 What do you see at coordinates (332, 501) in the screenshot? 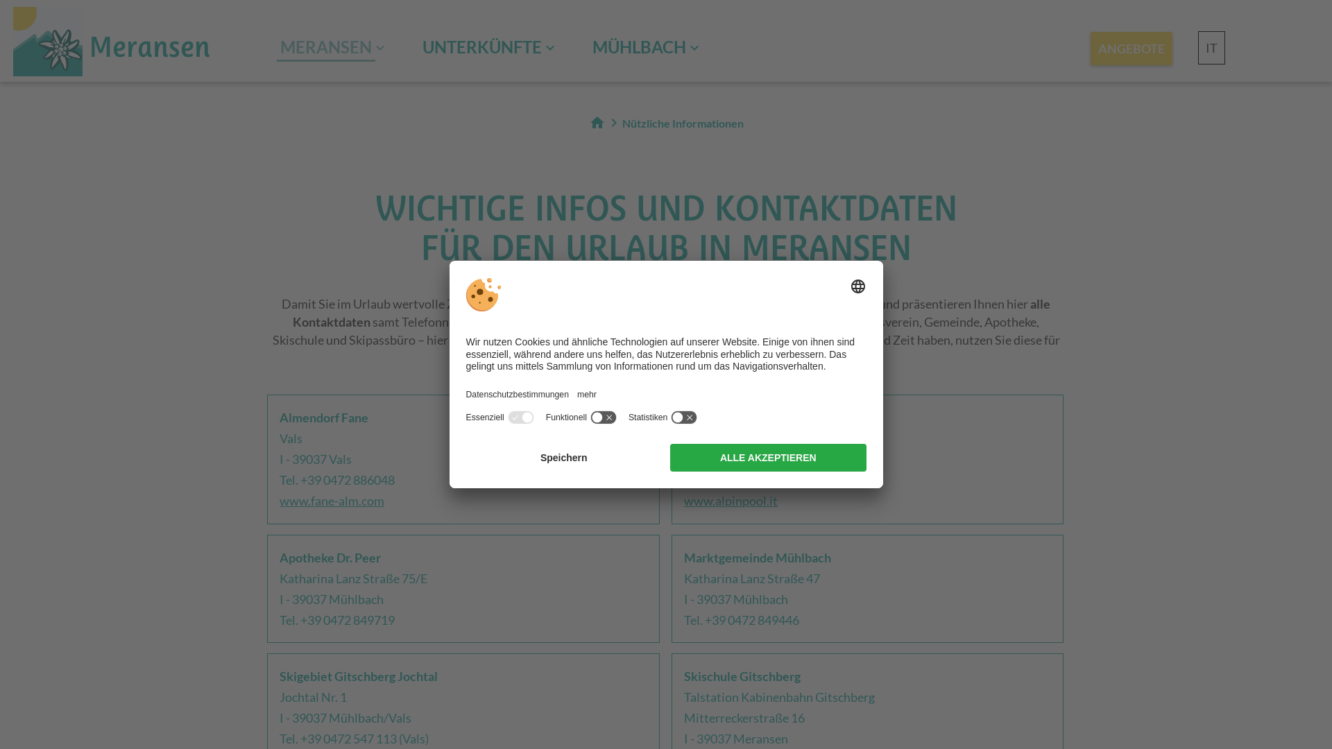
I see `www.fane-alm.com` at bounding box center [332, 501].